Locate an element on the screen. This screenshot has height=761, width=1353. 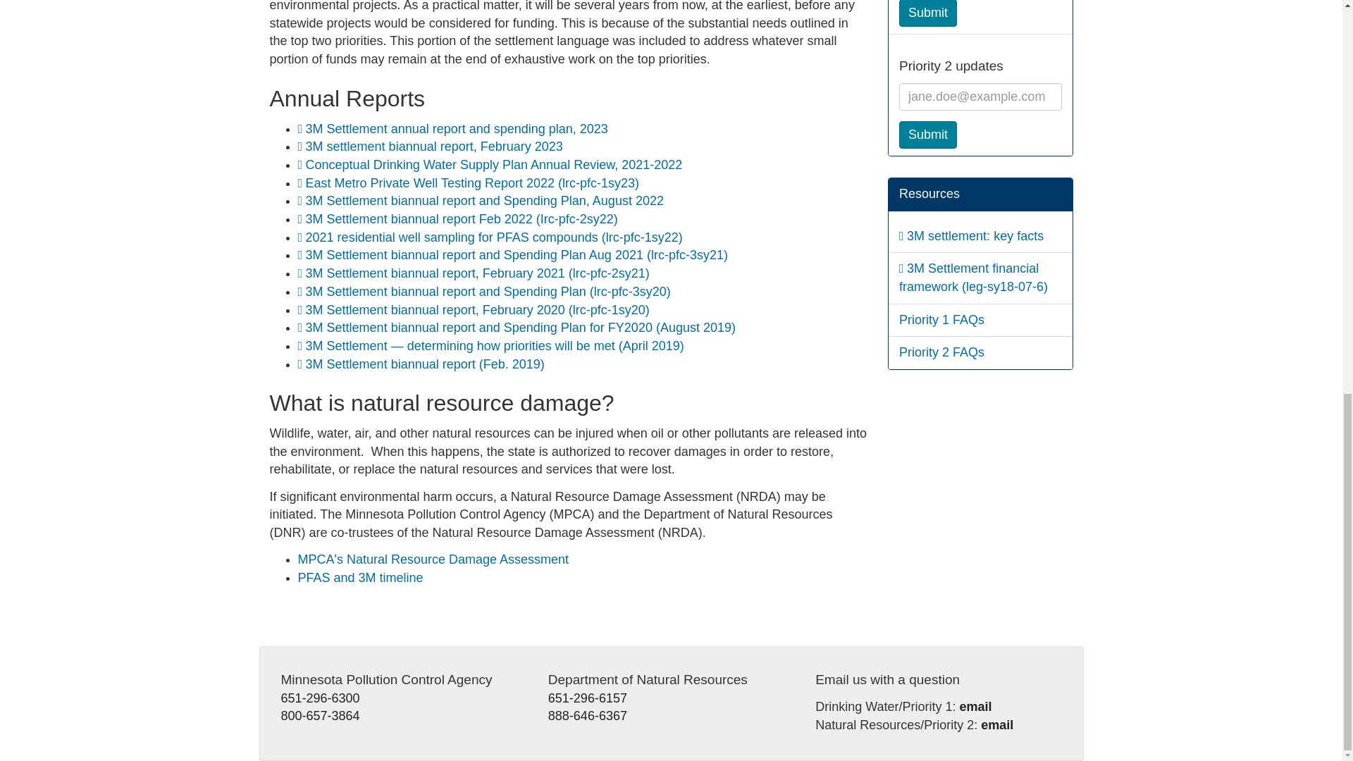
Open file in new window is located at coordinates (434, 147).